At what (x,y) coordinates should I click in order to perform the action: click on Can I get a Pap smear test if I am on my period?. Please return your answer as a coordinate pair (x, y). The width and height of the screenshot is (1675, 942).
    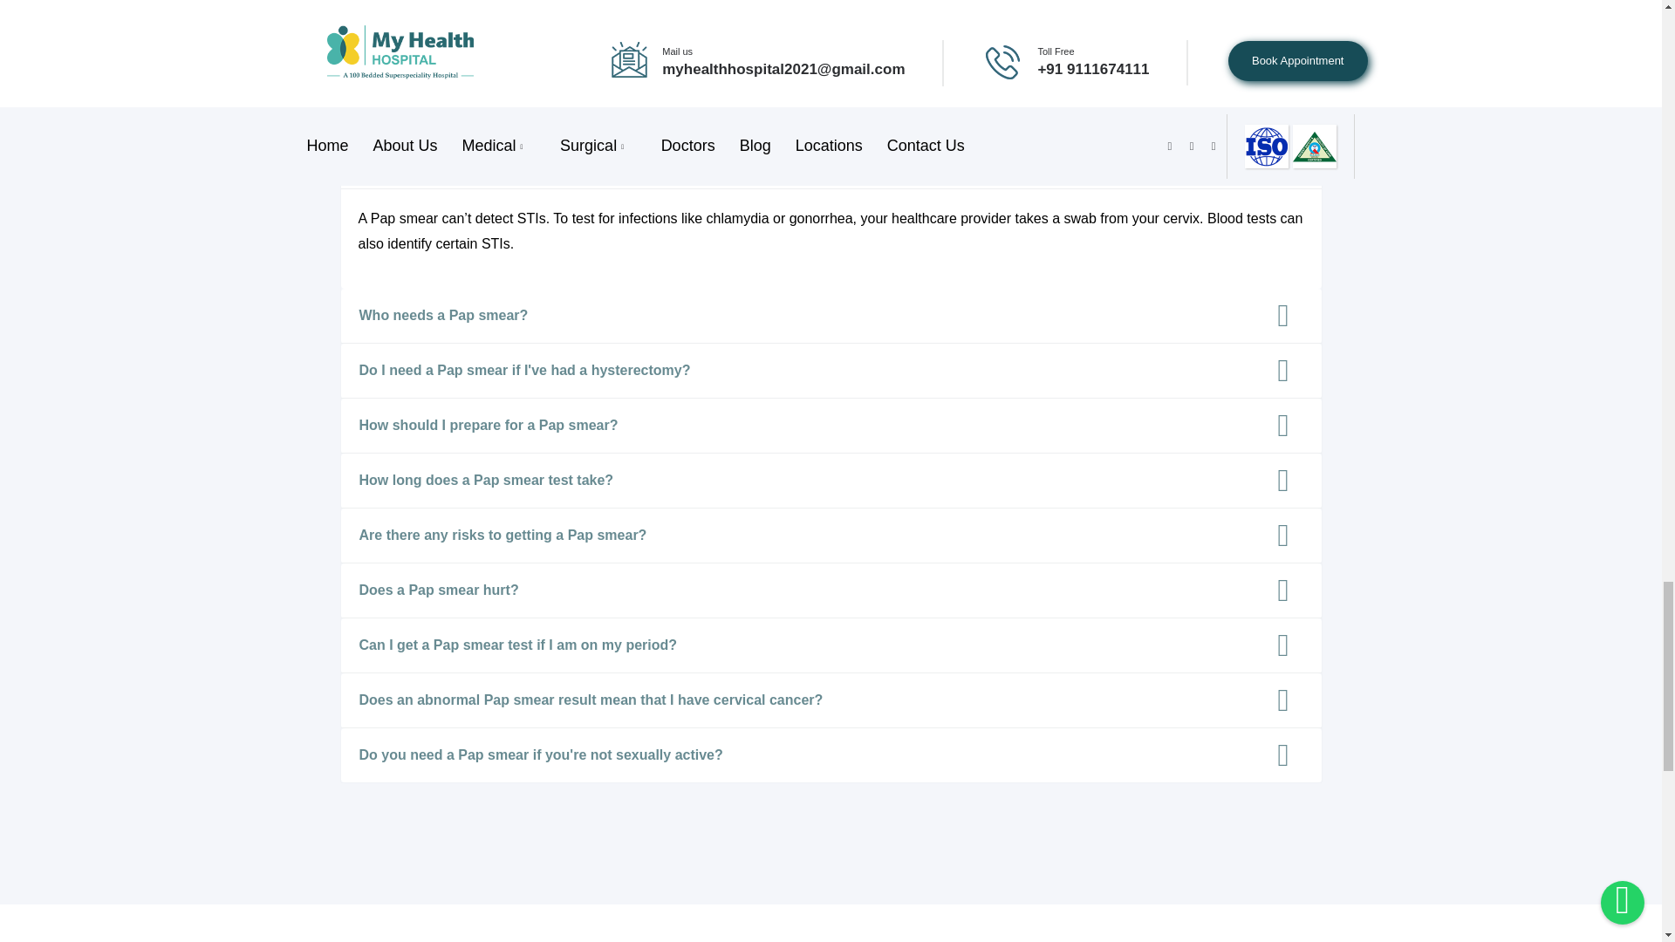
    Looking at the image, I should click on (831, 645).